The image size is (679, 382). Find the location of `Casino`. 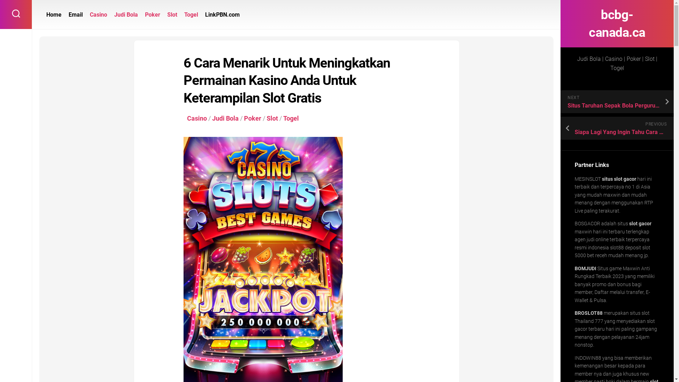

Casino is located at coordinates (98, 15).